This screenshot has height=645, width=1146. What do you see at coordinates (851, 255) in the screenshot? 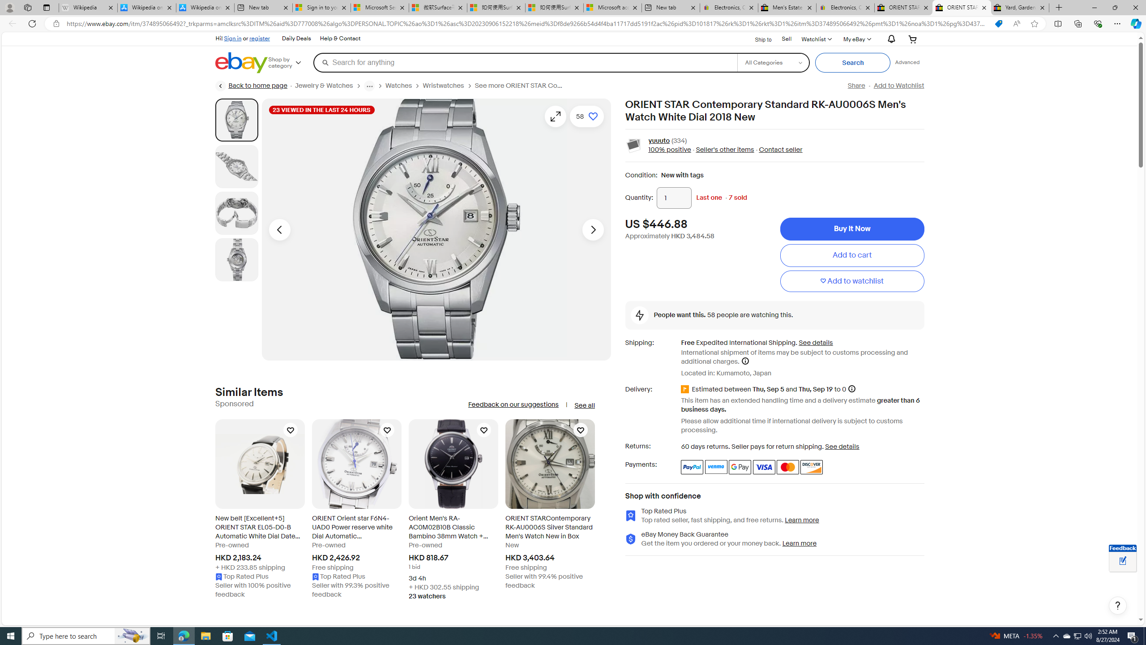
I see `Add to cart` at bounding box center [851, 255].